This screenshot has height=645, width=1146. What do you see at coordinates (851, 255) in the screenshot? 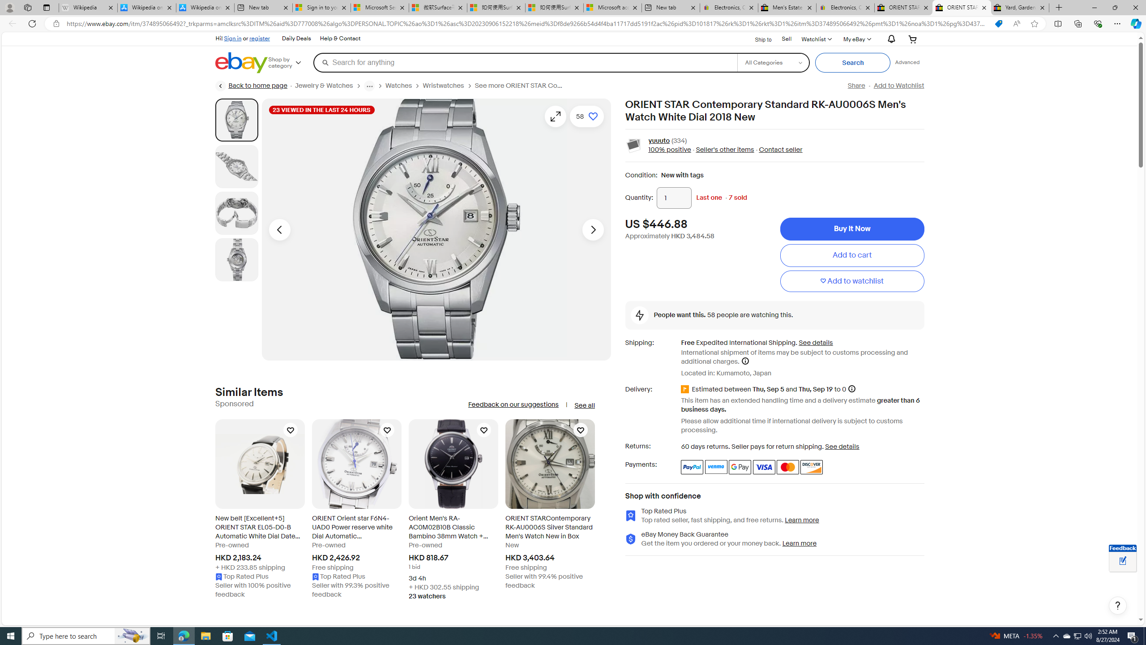
I see `Add to cart` at bounding box center [851, 255].